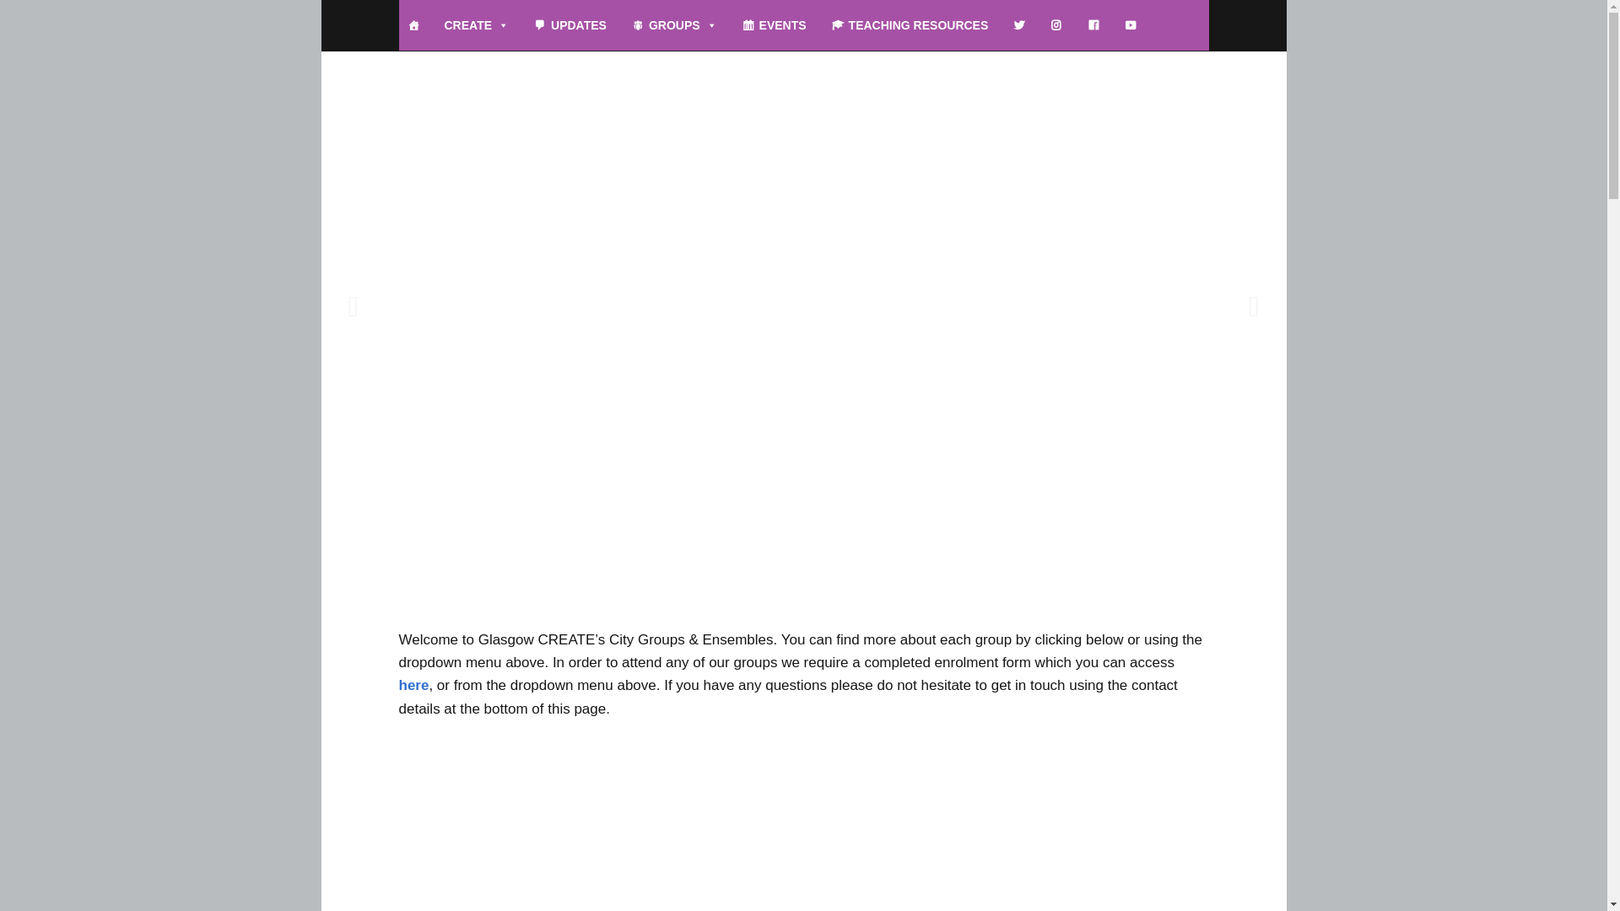 The image size is (1620, 911). What do you see at coordinates (413, 685) in the screenshot?
I see `here` at bounding box center [413, 685].